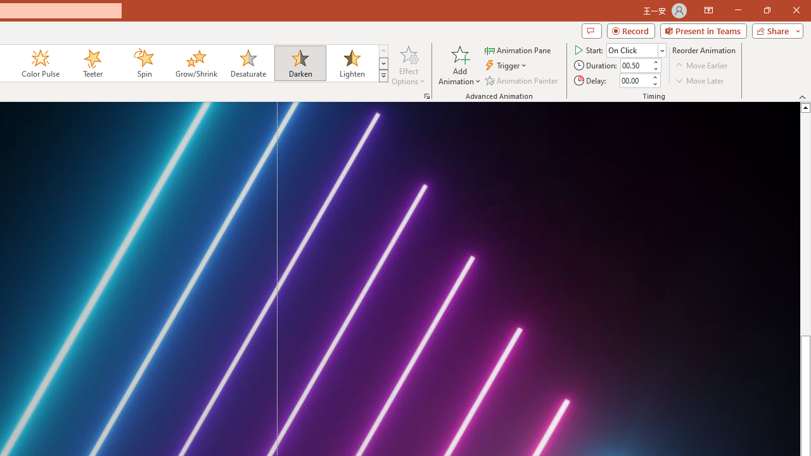  I want to click on Move Earlier, so click(702, 66).